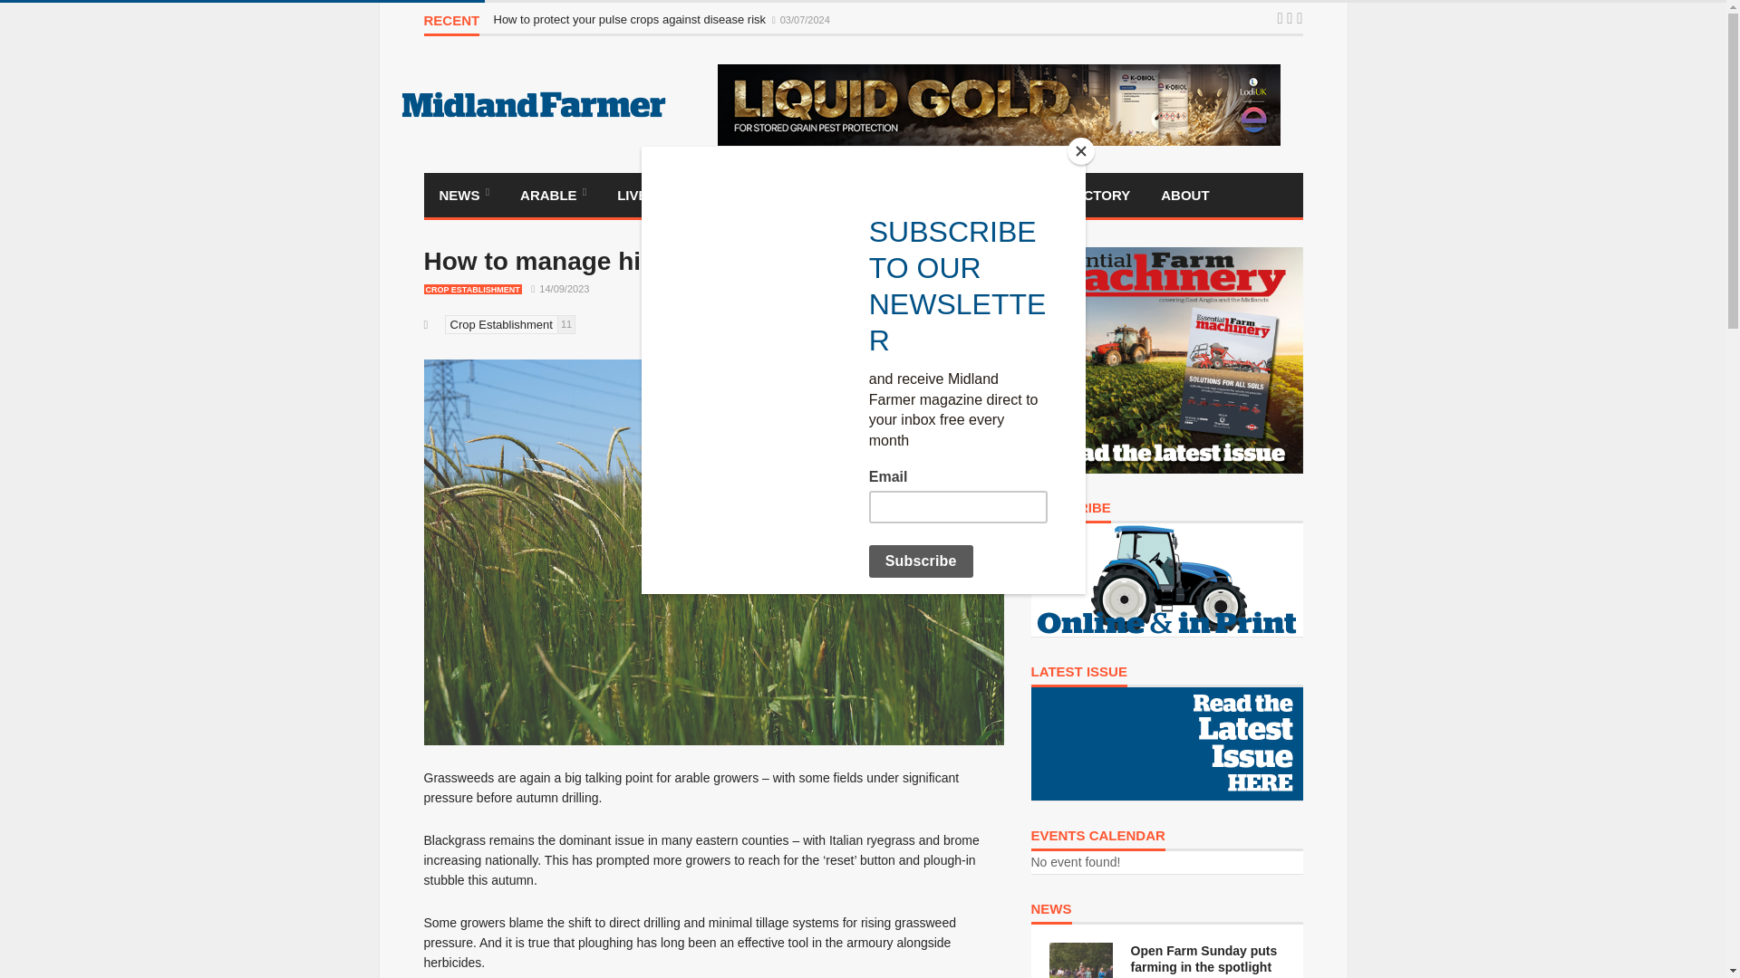  Describe the element at coordinates (631, 20) in the screenshot. I see `How to protect your pulse crops against disease risk` at that location.